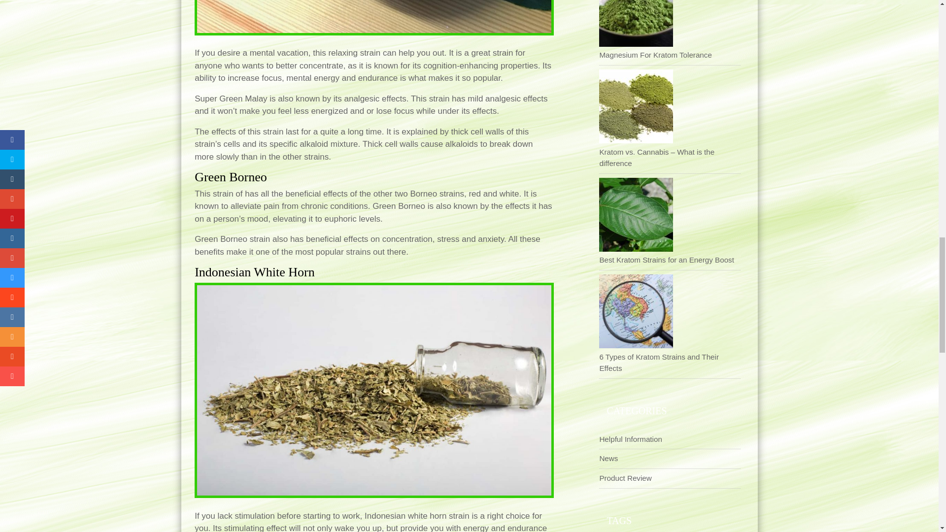 Image resolution: width=946 pixels, height=532 pixels. What do you see at coordinates (636, 311) in the screenshot?
I see `6 Types of Kratom Strains and Their Effects` at bounding box center [636, 311].